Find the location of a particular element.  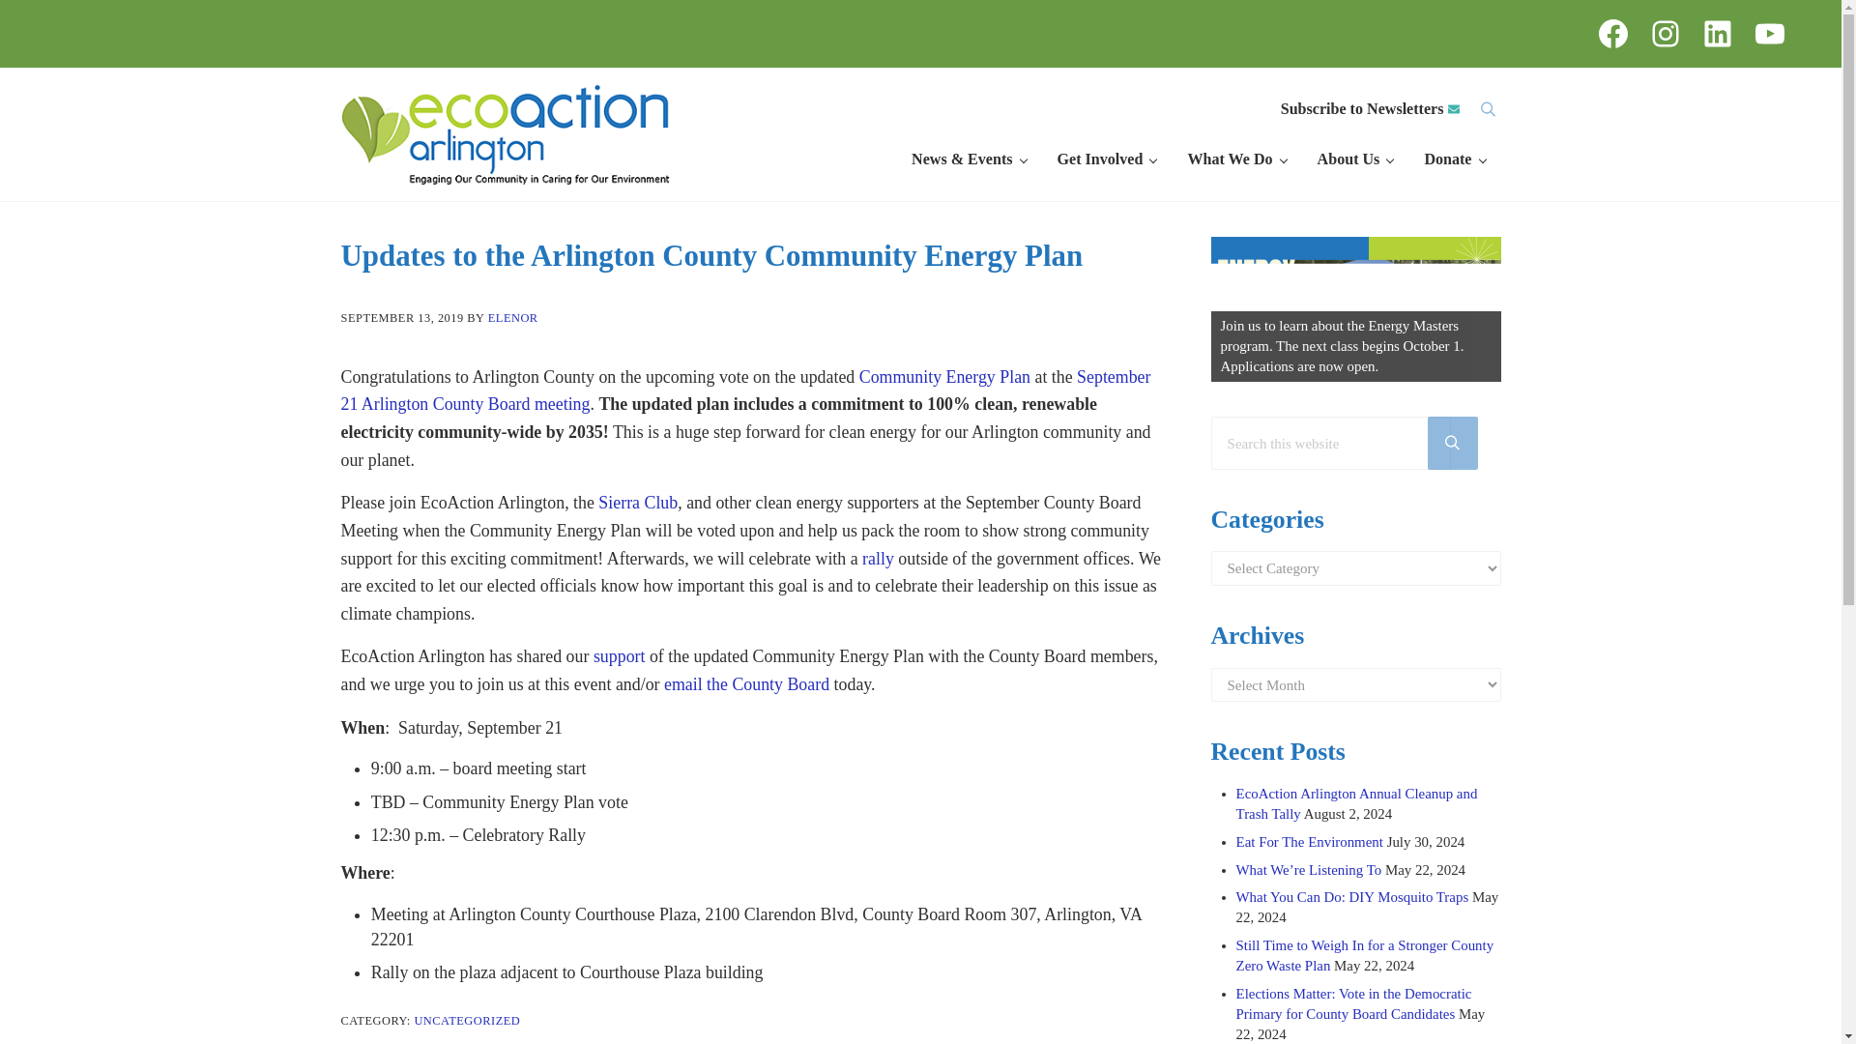

Instagram is located at coordinates (1665, 33).